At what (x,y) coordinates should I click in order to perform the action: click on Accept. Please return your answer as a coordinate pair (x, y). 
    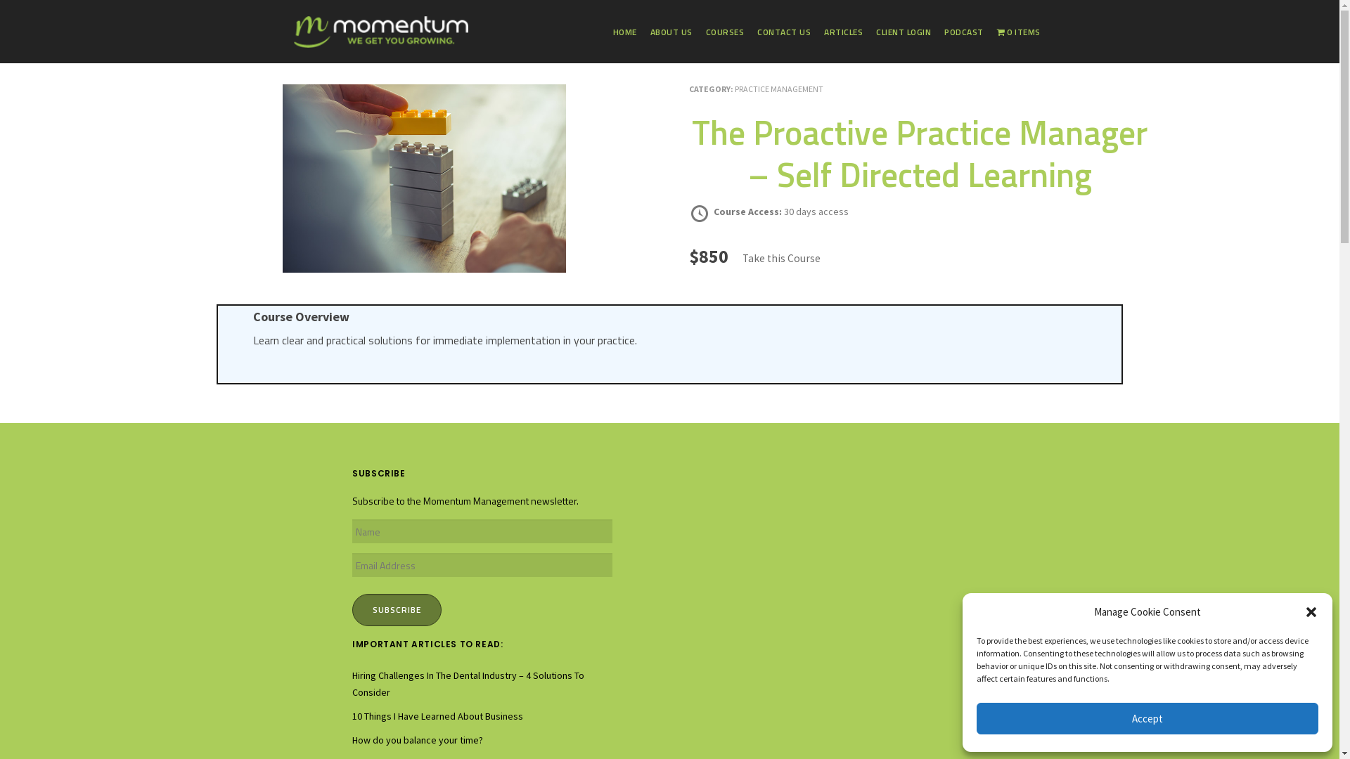
    Looking at the image, I should click on (1147, 718).